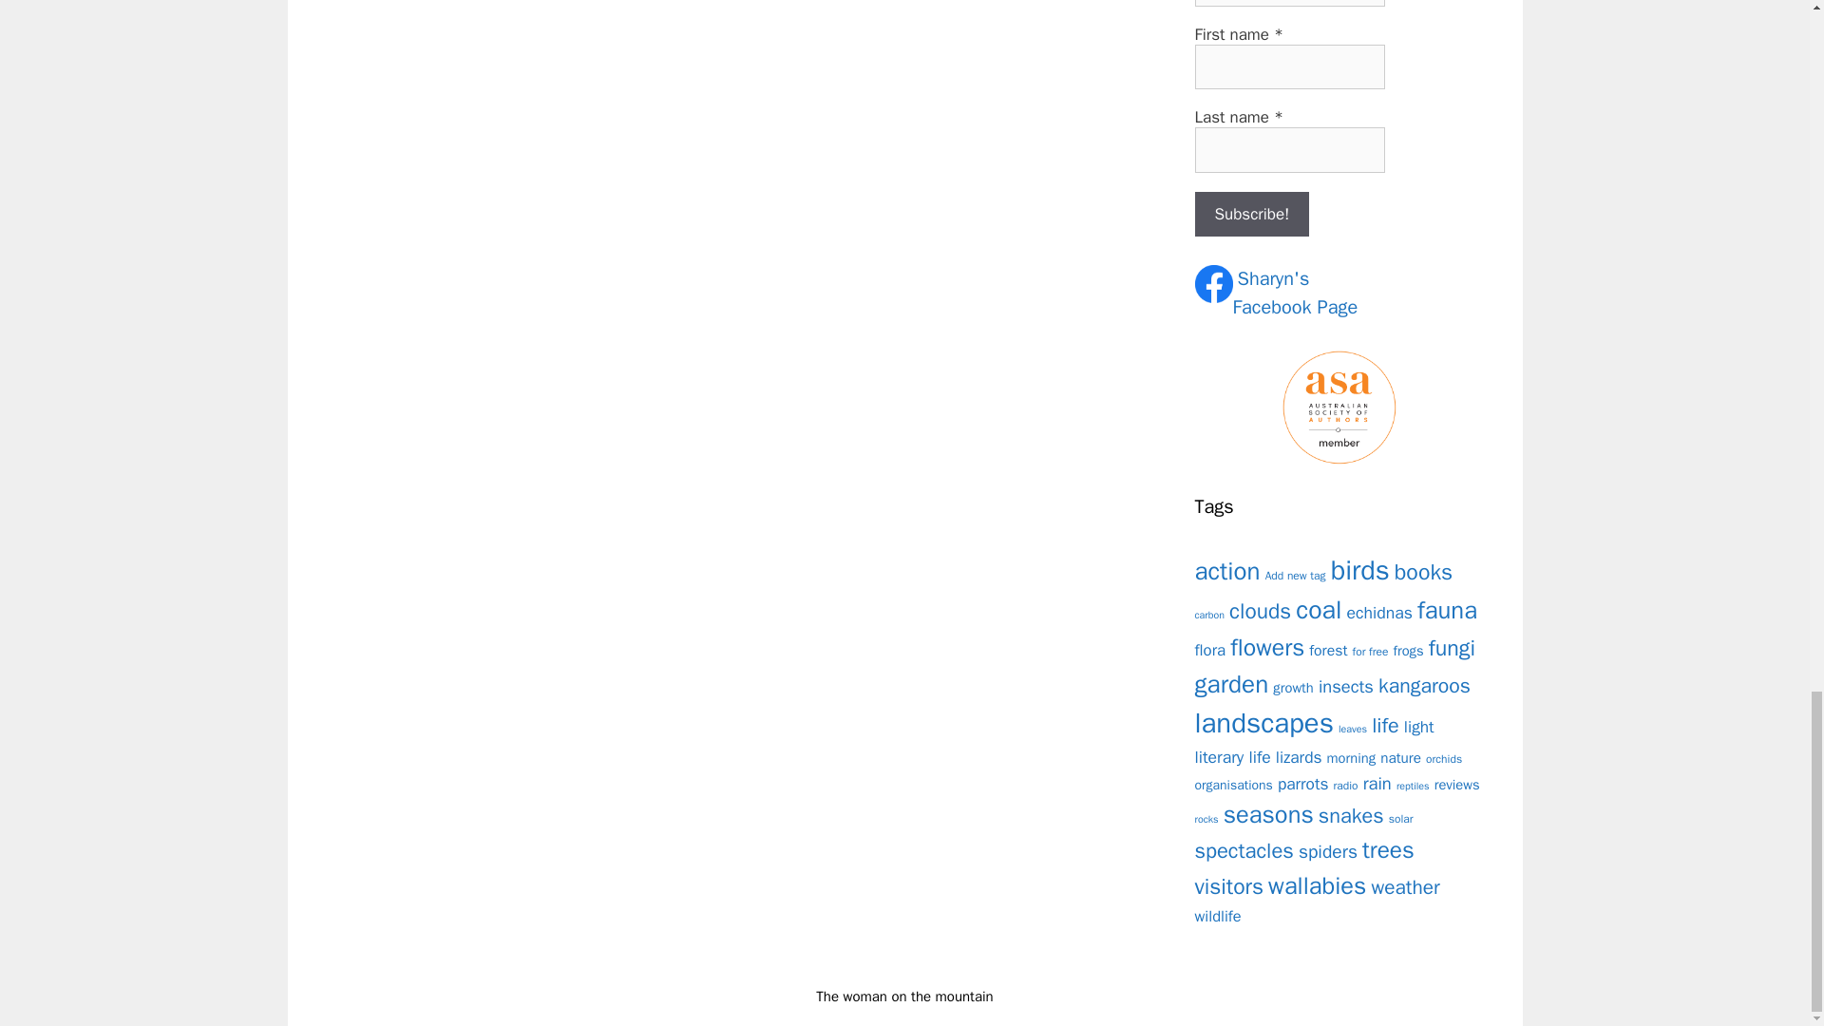 Image resolution: width=1824 pixels, height=1026 pixels. What do you see at coordinates (1260, 610) in the screenshot?
I see `clouds` at bounding box center [1260, 610].